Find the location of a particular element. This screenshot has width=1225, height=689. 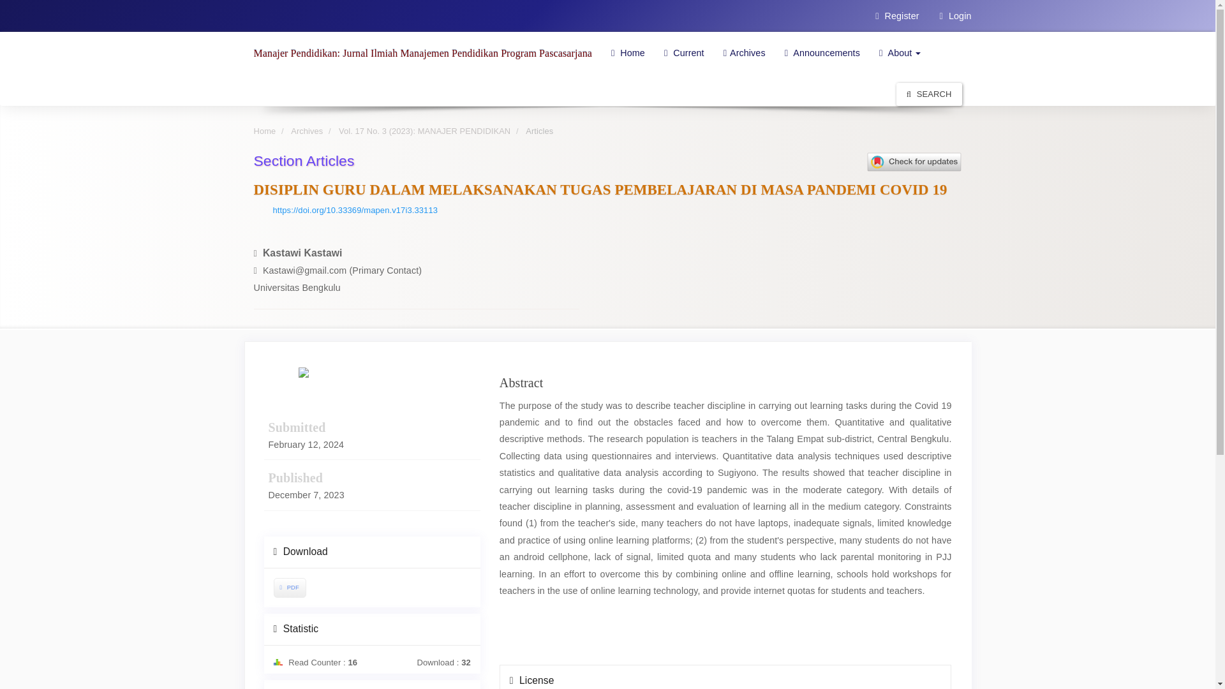

Home is located at coordinates (265, 130).